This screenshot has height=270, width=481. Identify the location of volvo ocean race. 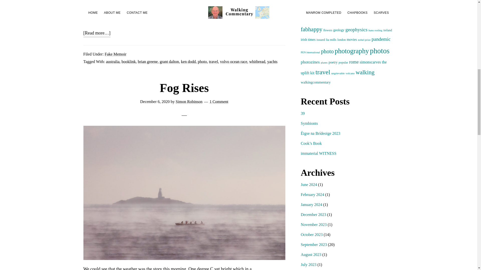
(233, 61).